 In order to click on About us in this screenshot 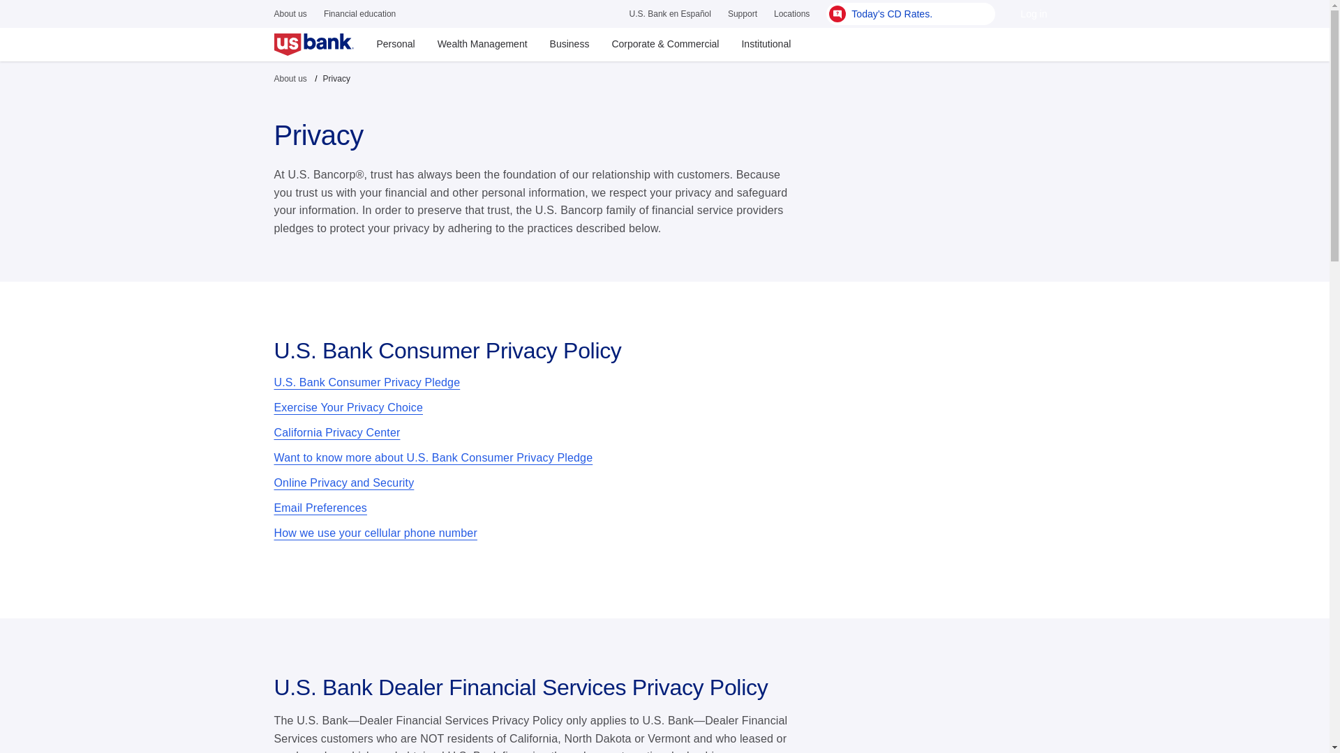, I will do `click(290, 13)`.